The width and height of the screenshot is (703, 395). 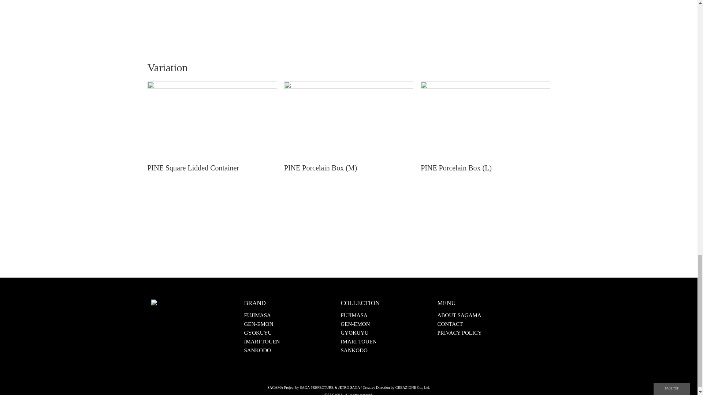 What do you see at coordinates (258, 324) in the screenshot?
I see `GEN-EMON` at bounding box center [258, 324].